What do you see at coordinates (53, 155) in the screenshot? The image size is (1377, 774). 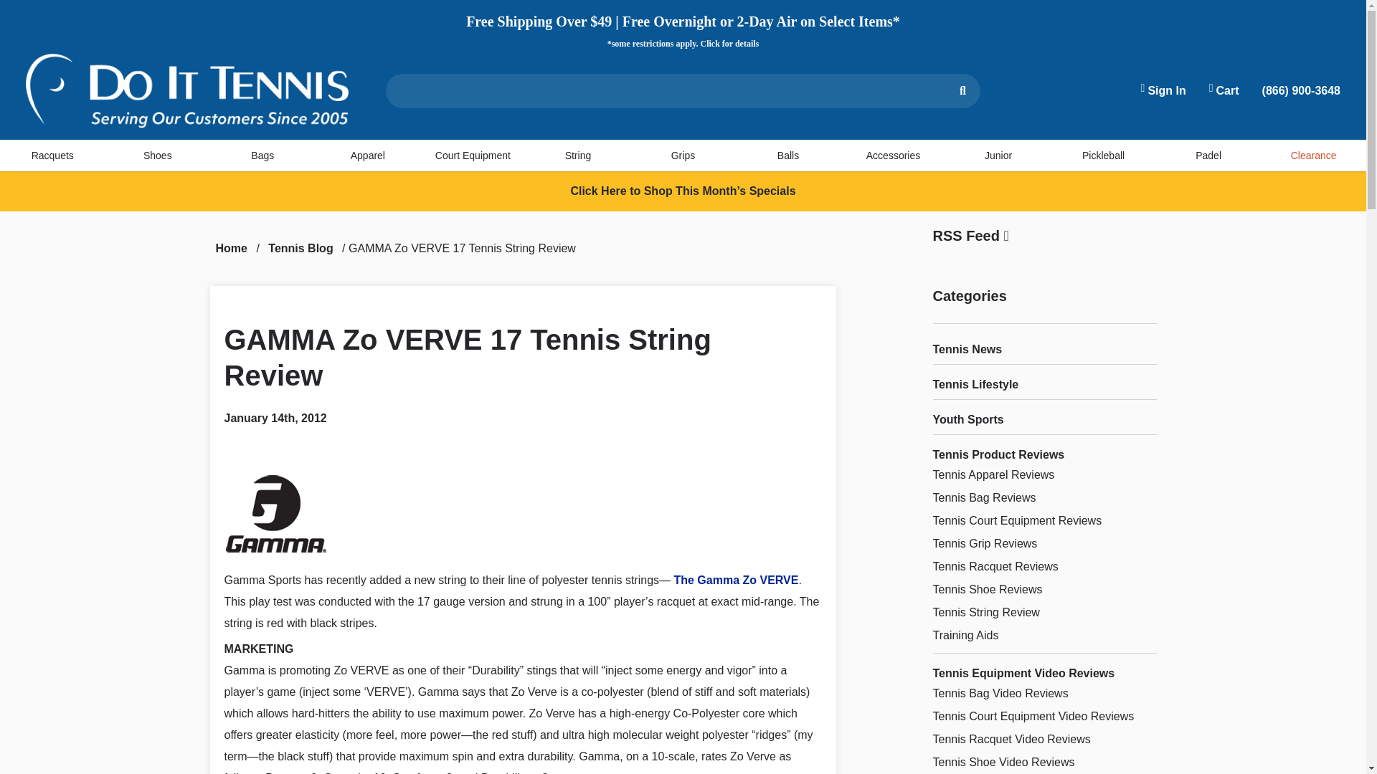 I see `Racquets` at bounding box center [53, 155].